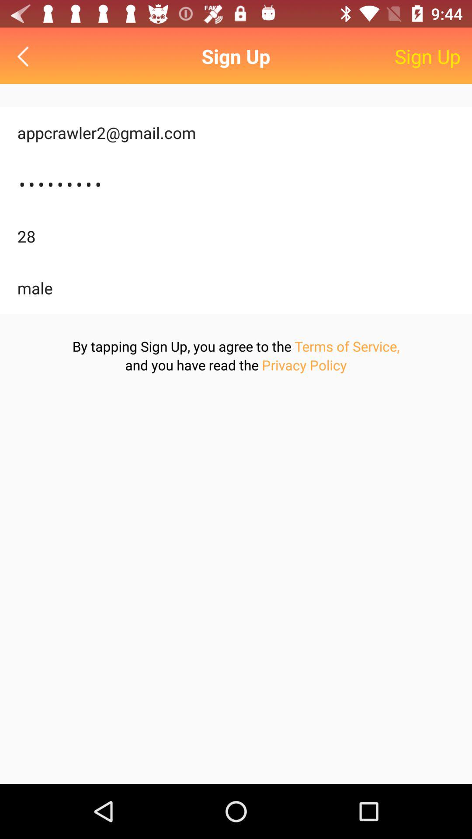 This screenshot has height=839, width=472. What do you see at coordinates (236, 184) in the screenshot?
I see `click crowd3116` at bounding box center [236, 184].